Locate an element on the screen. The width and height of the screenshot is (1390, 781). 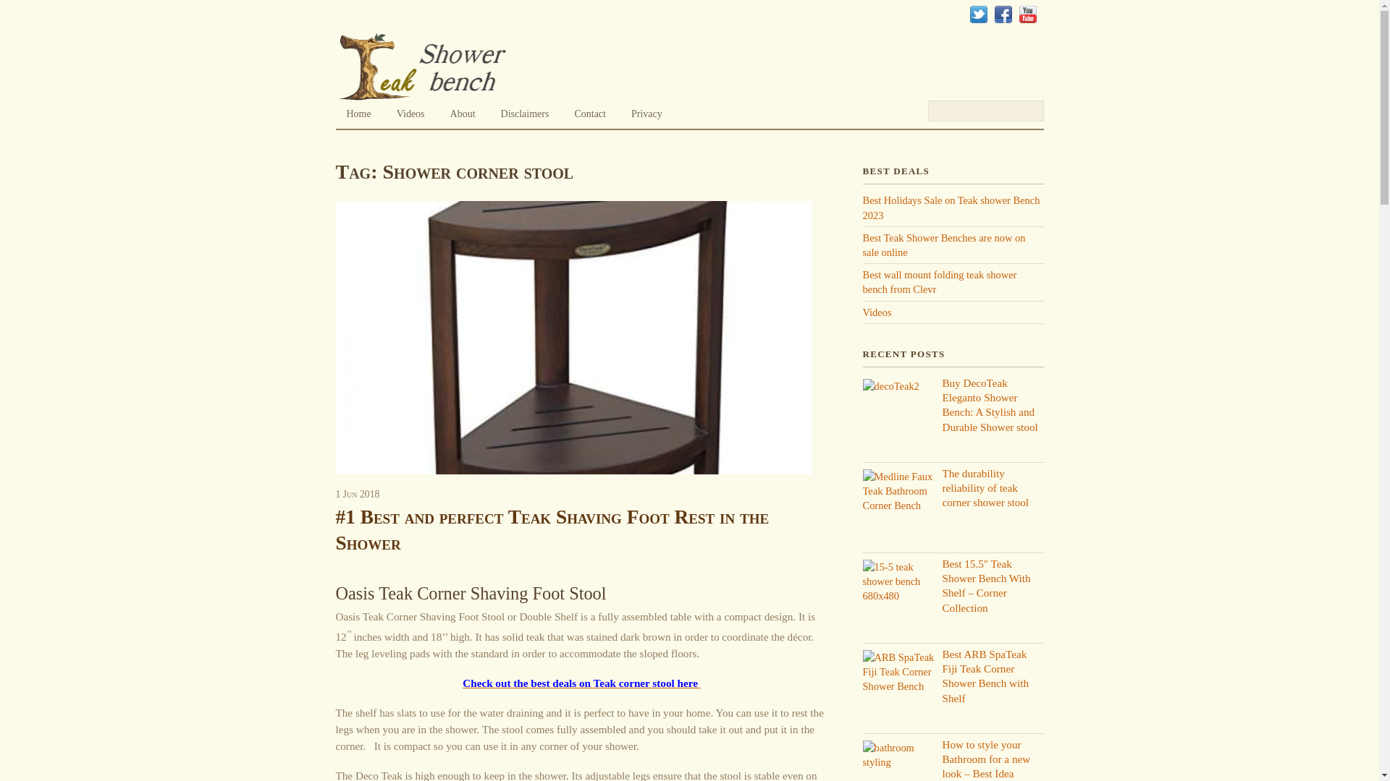
Best Teak Shower furniture is located at coordinates (424, 93).